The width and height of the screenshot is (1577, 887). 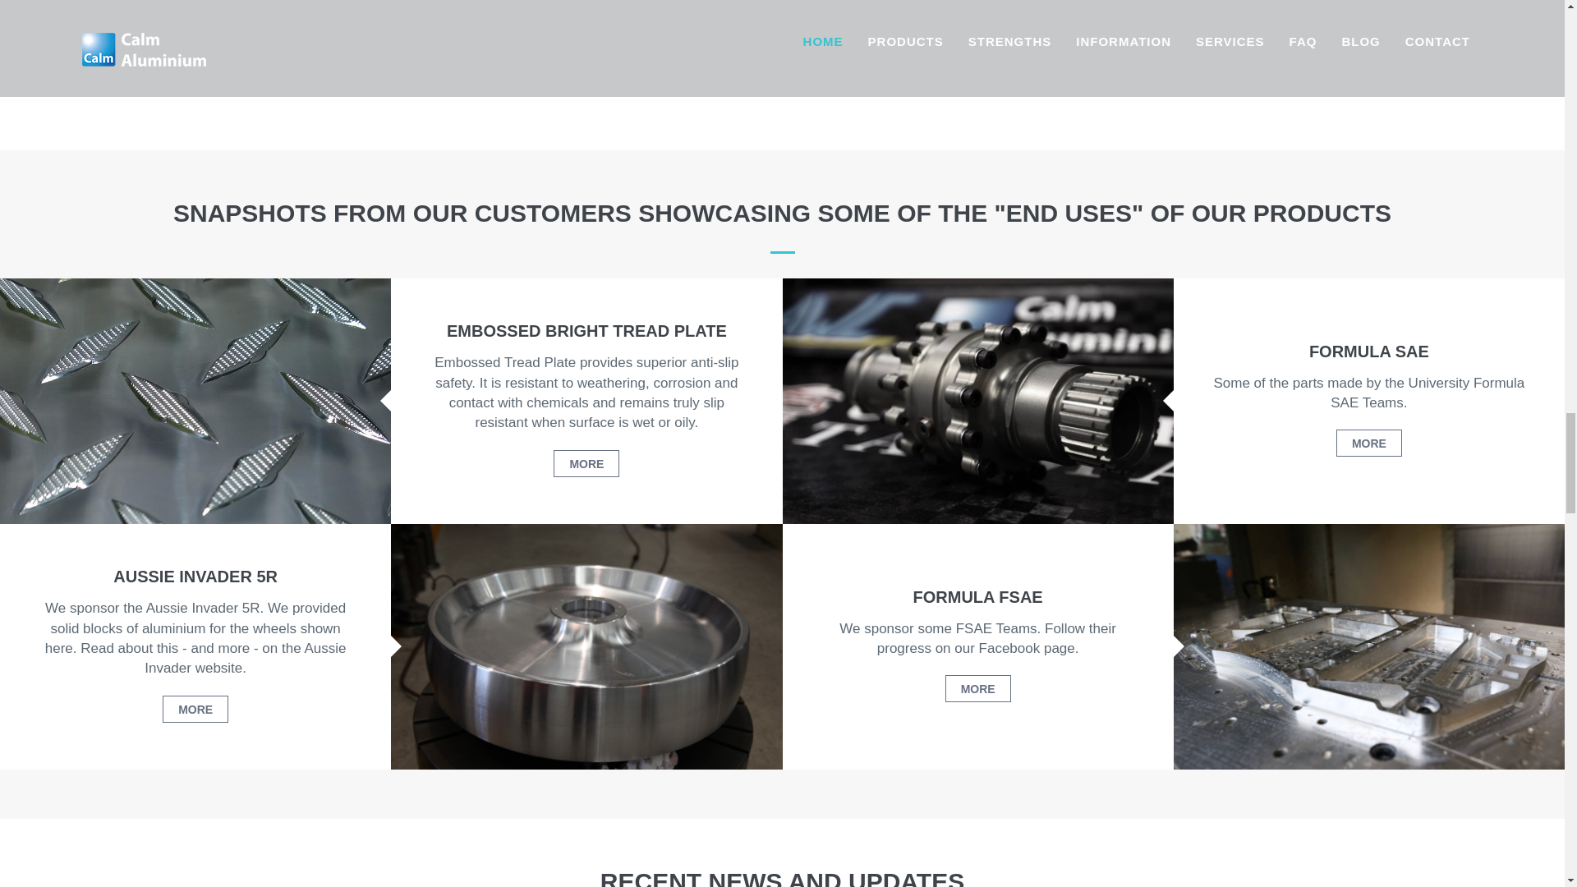 What do you see at coordinates (195, 709) in the screenshot?
I see `MORE` at bounding box center [195, 709].